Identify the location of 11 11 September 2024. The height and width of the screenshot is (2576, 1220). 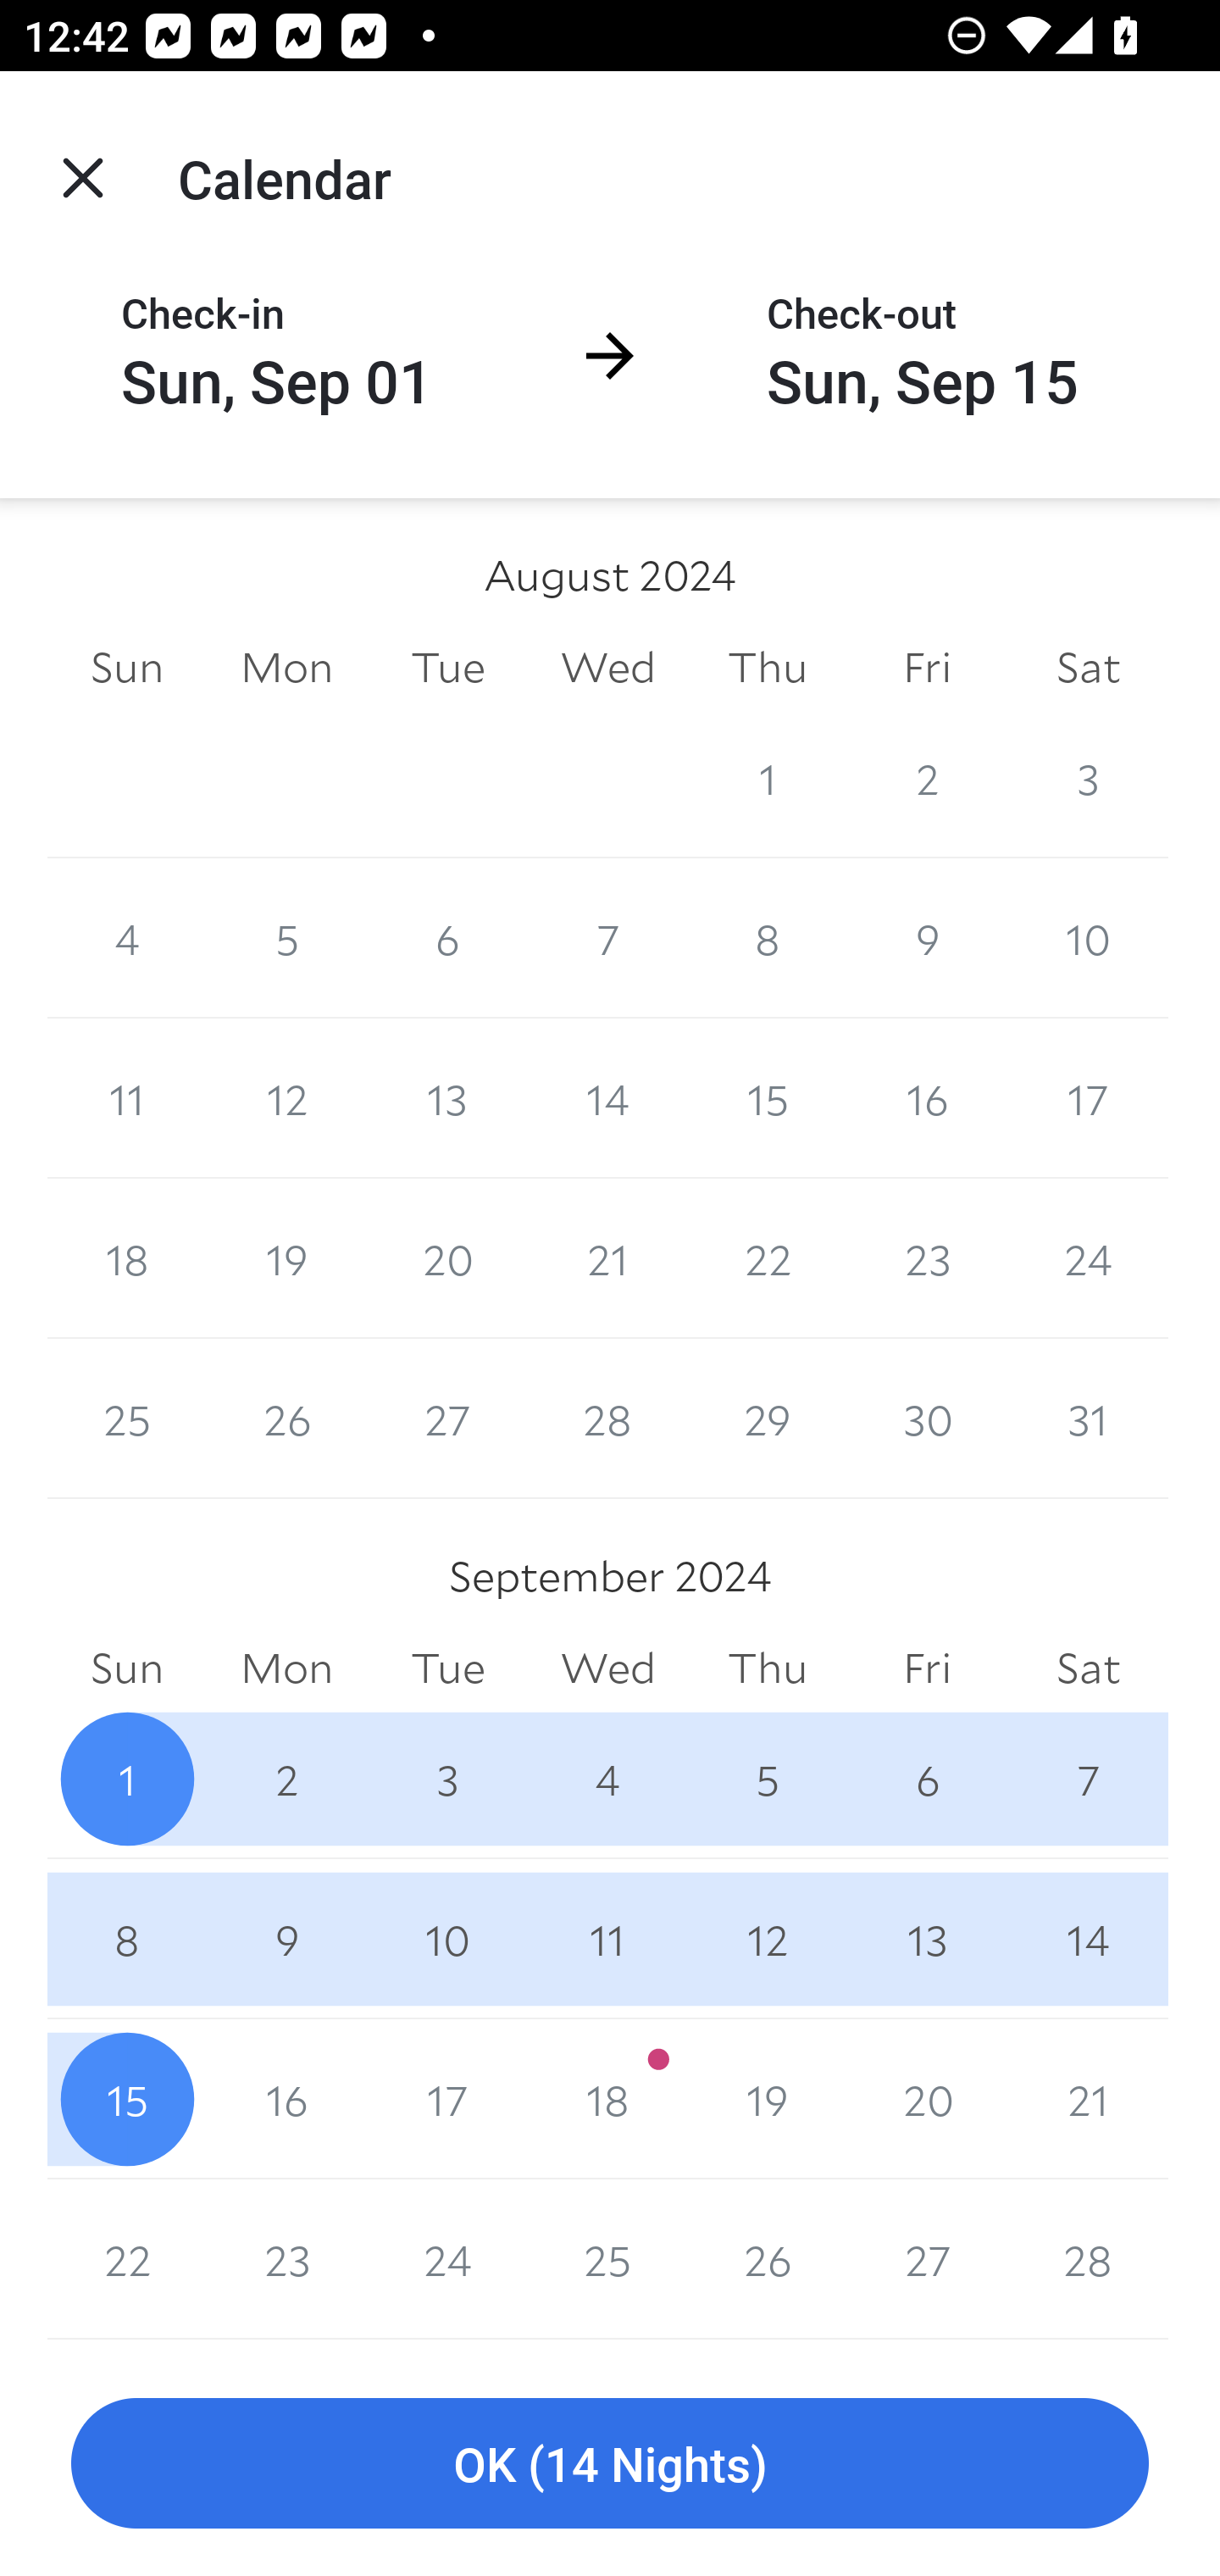
(608, 1939).